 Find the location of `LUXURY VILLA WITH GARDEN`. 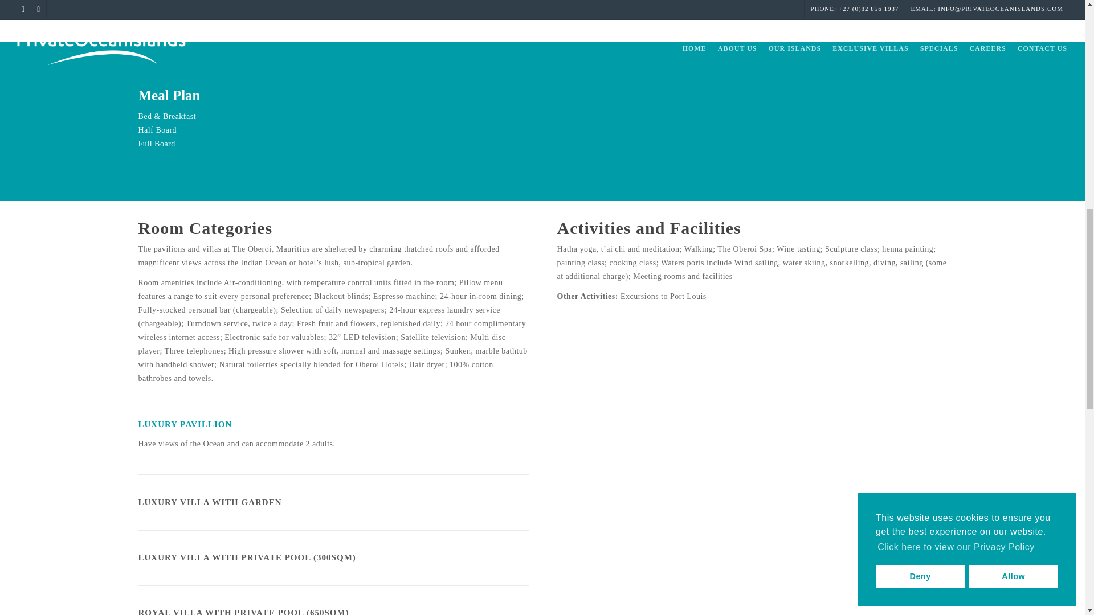

LUXURY VILLA WITH GARDEN is located at coordinates (333, 502).